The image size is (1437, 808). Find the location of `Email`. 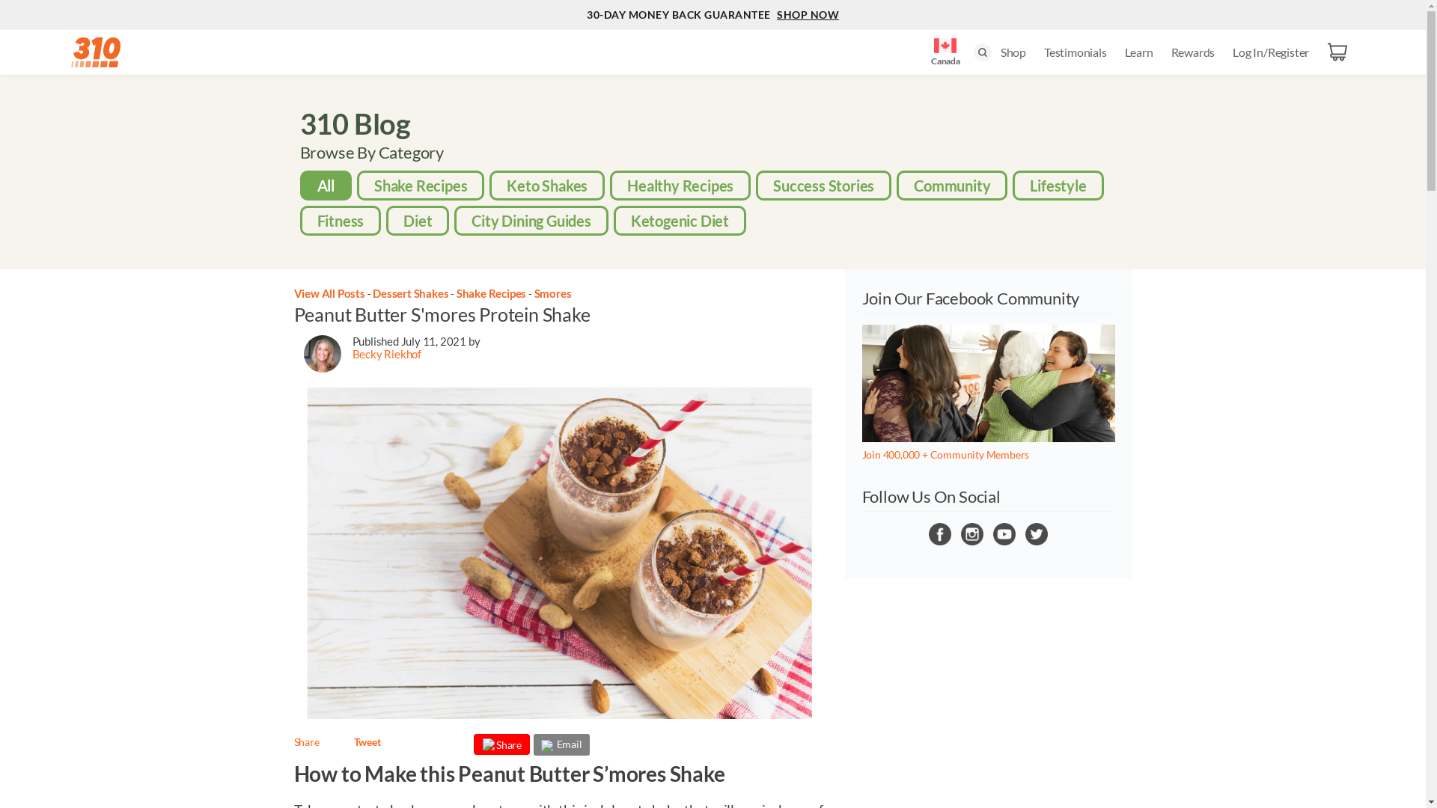

Email is located at coordinates (562, 744).